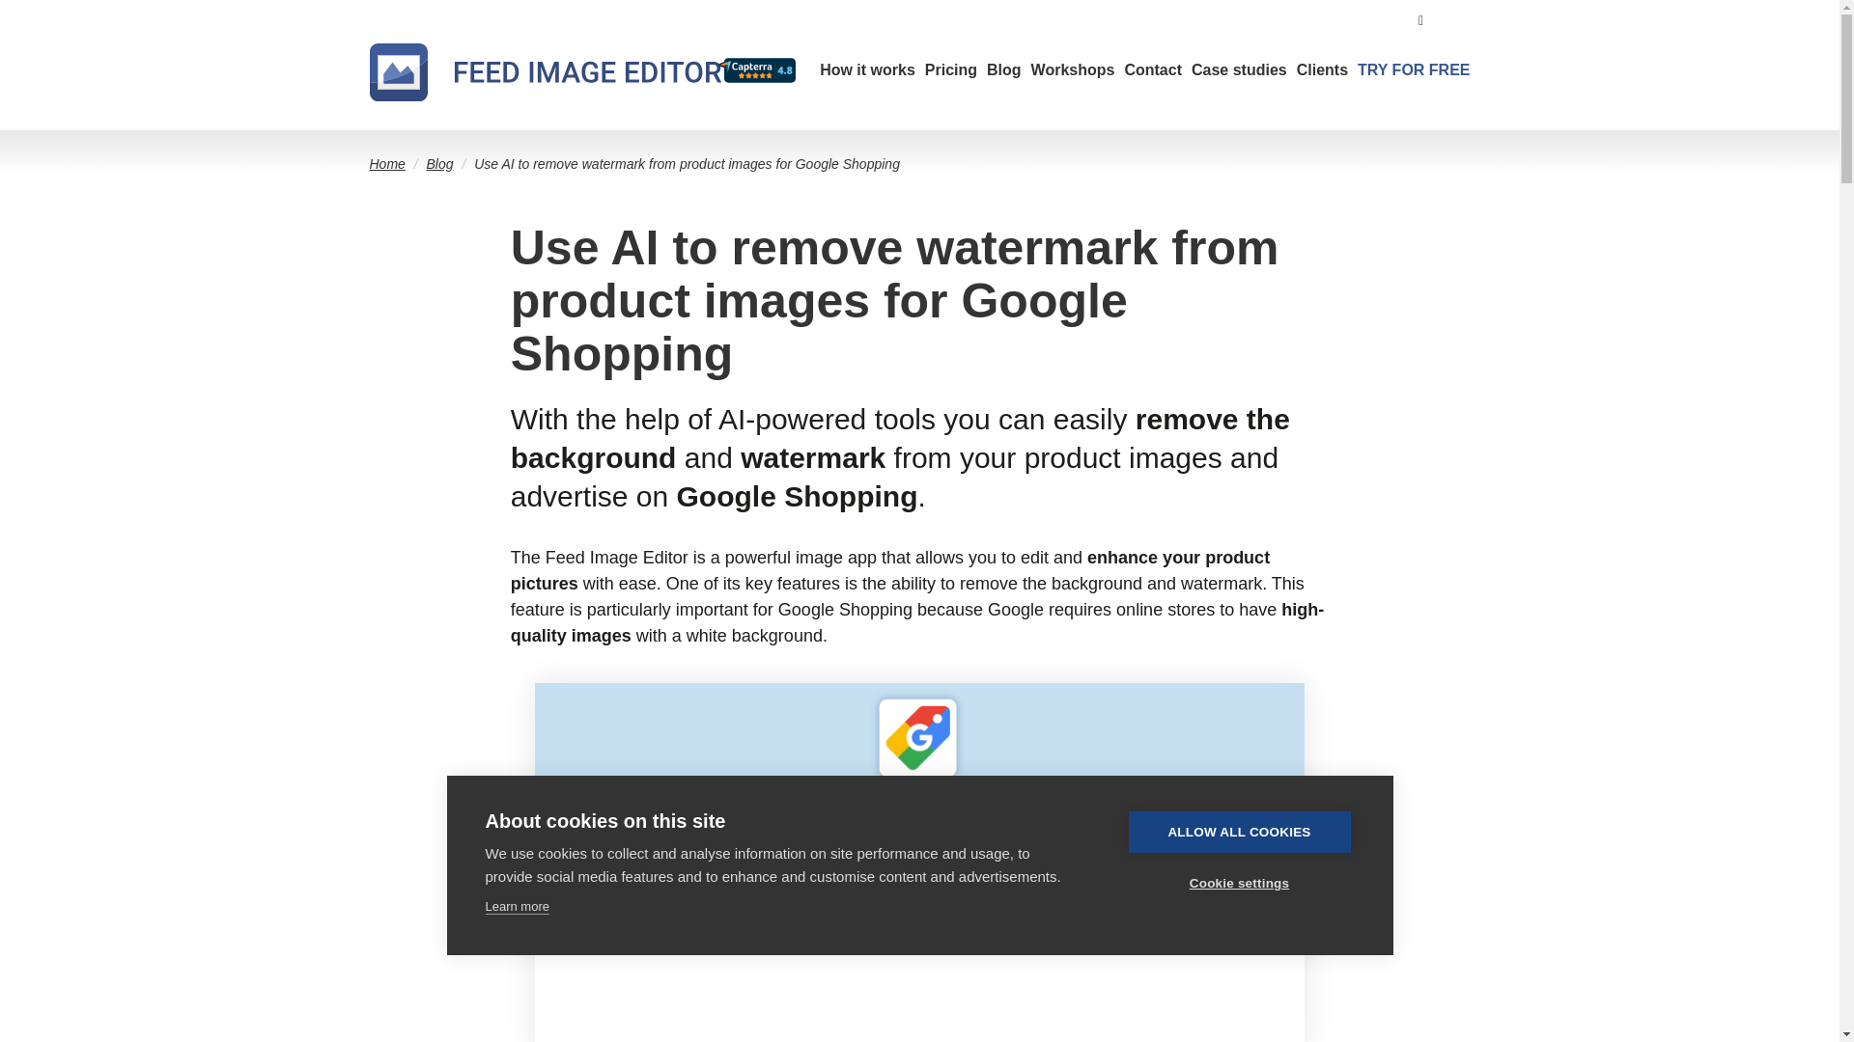 The height and width of the screenshot is (1042, 1854). I want to click on Contact, so click(1153, 70).